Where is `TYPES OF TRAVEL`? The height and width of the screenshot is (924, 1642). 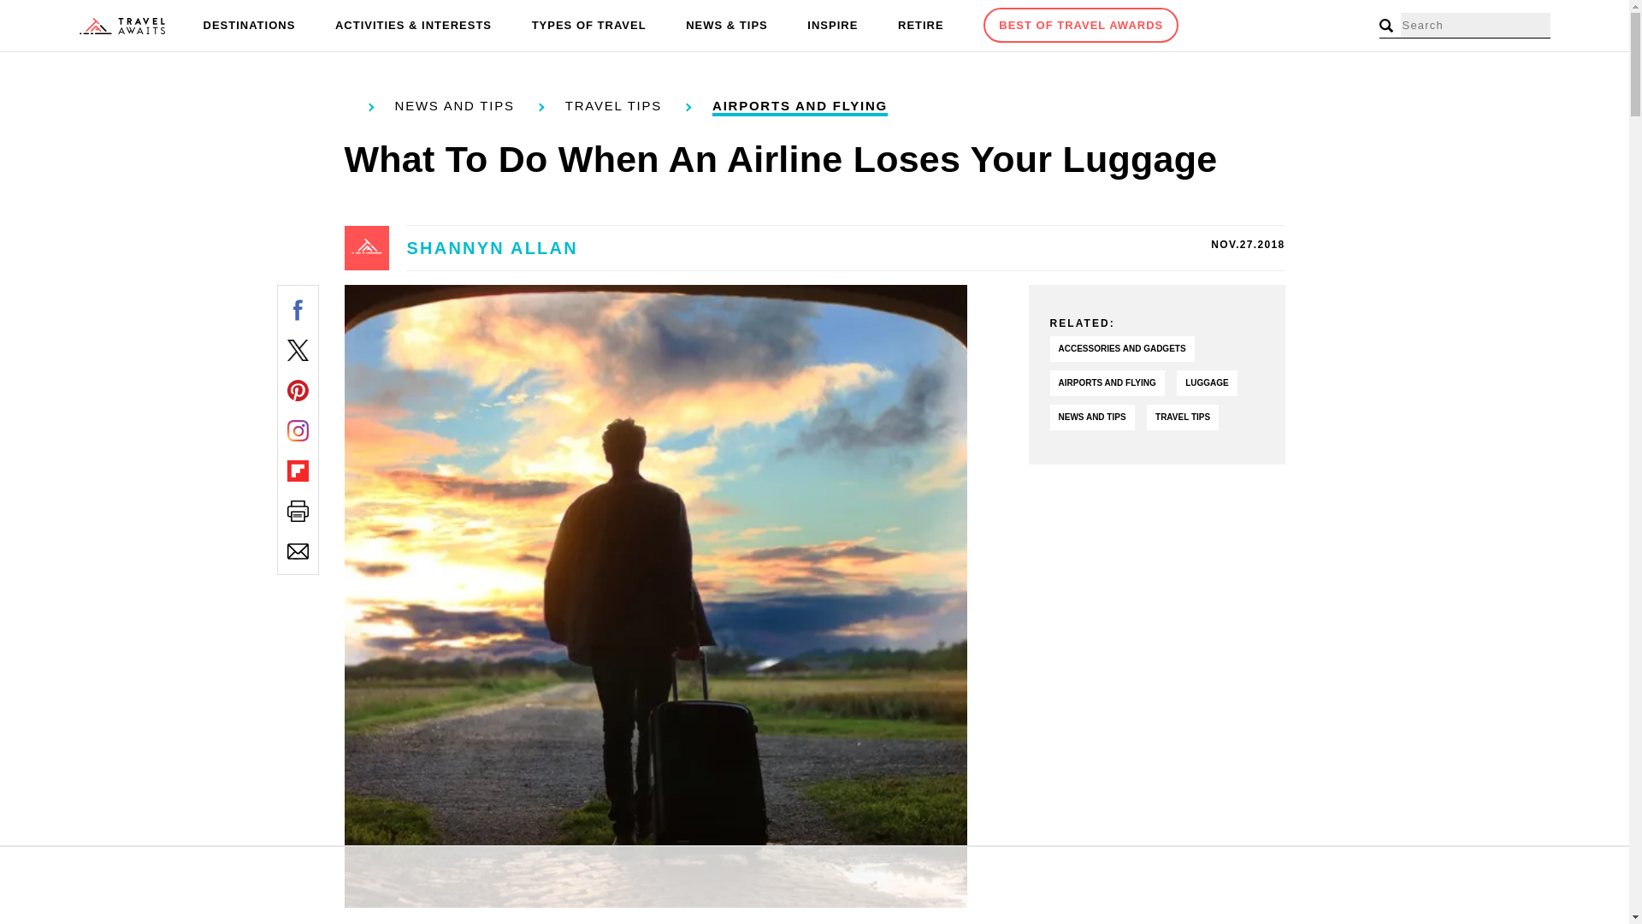 TYPES OF TRAVEL is located at coordinates (589, 26).